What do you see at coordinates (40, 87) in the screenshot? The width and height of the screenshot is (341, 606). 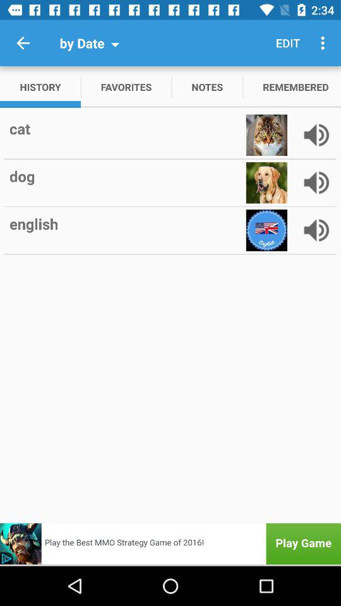 I see `choose item next to favorites icon` at bounding box center [40, 87].